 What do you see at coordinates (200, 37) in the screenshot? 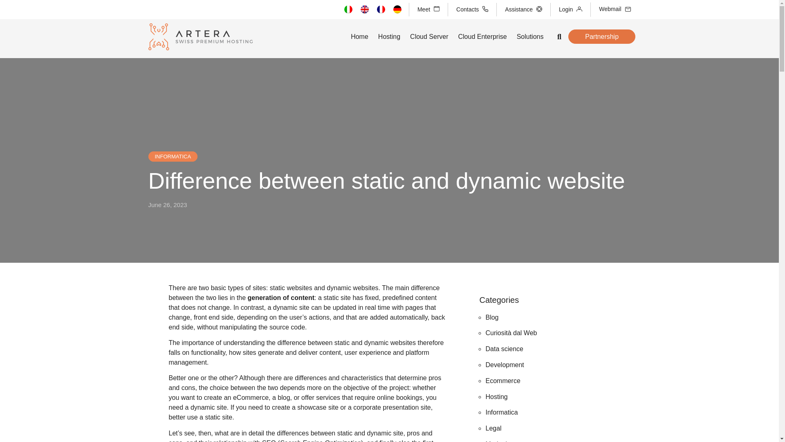
I see `logo-artera-1` at bounding box center [200, 37].